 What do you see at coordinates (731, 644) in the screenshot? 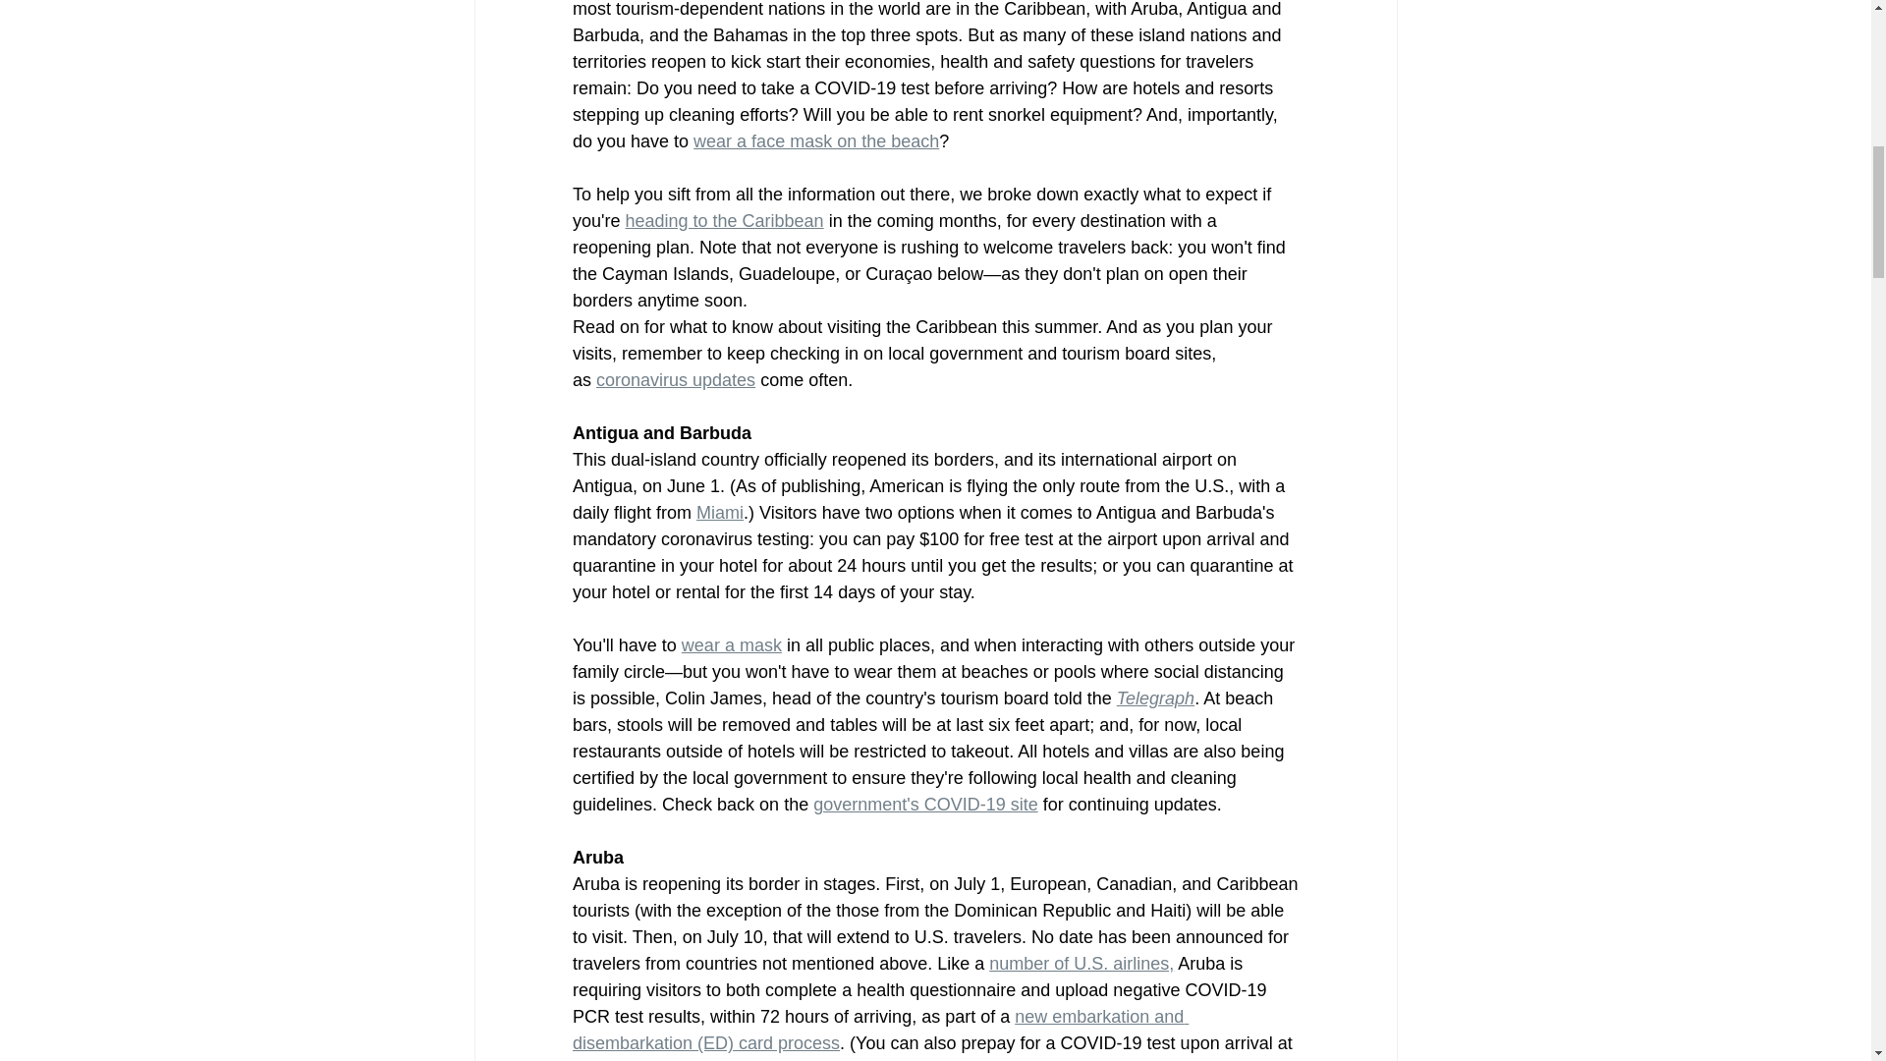
I see `wear a mask` at bounding box center [731, 644].